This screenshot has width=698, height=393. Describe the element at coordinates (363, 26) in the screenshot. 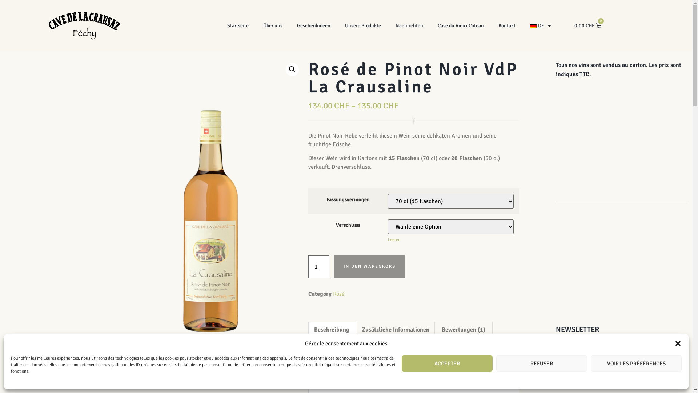

I see `Unsere Produkte` at that location.